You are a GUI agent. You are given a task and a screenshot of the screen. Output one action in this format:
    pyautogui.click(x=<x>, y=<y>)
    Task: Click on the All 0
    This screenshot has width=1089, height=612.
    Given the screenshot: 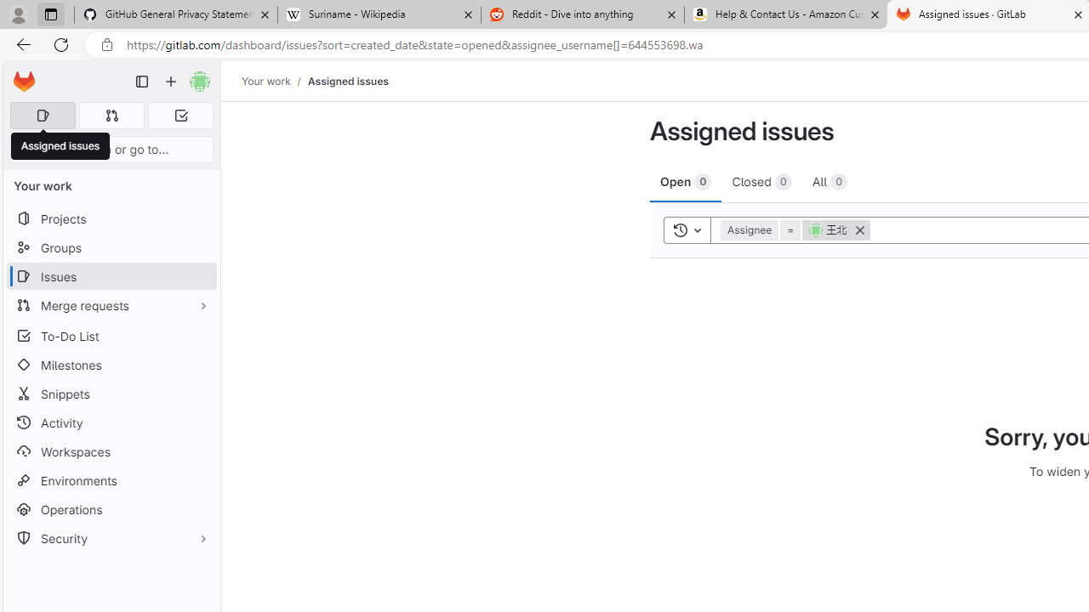 What is the action you would take?
    pyautogui.click(x=830, y=181)
    